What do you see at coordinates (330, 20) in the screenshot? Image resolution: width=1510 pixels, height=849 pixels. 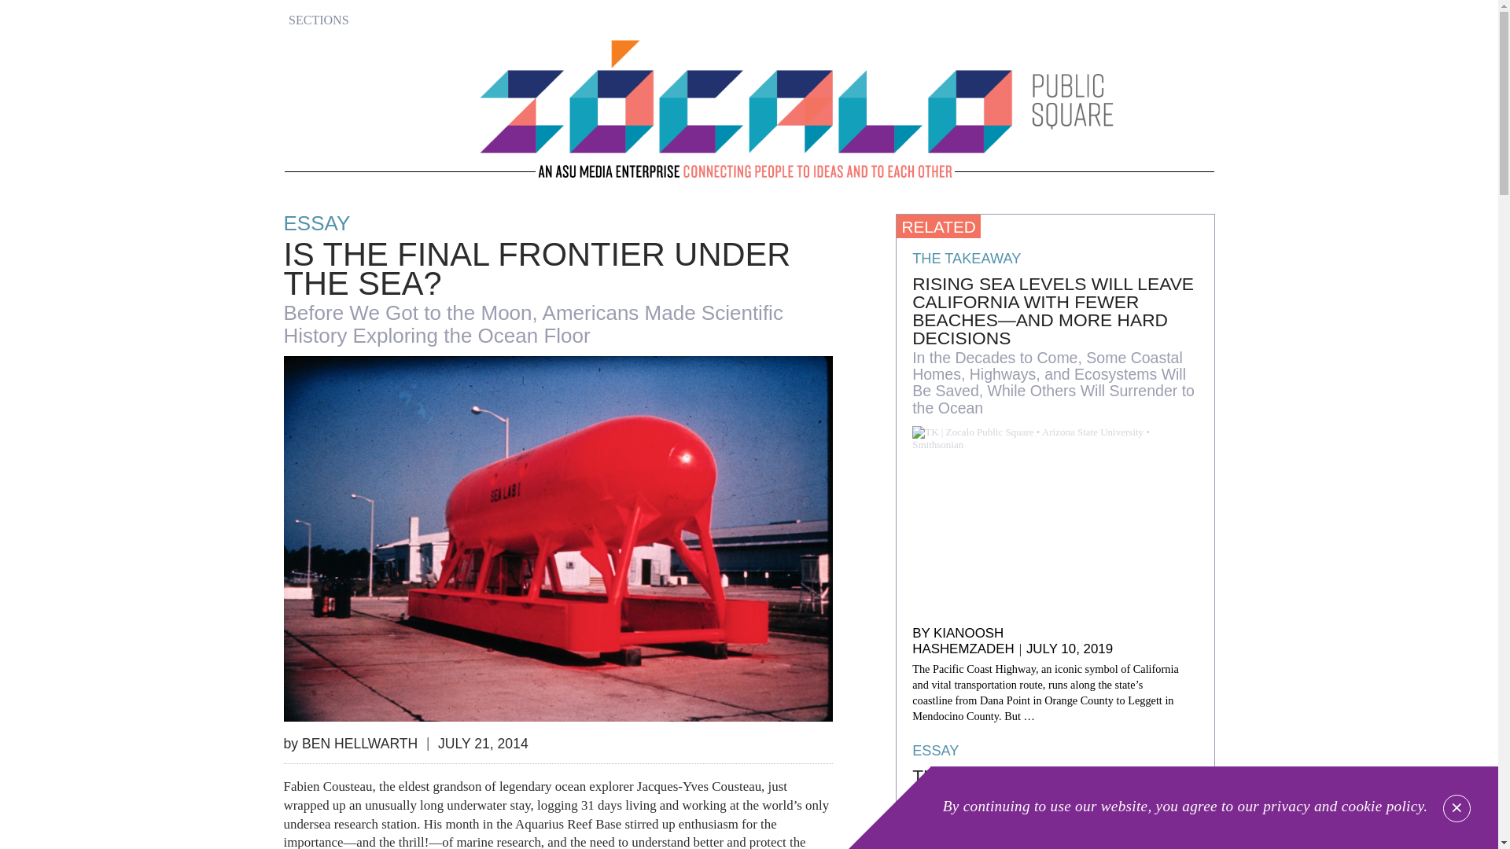 I see `SECTIONS` at bounding box center [330, 20].